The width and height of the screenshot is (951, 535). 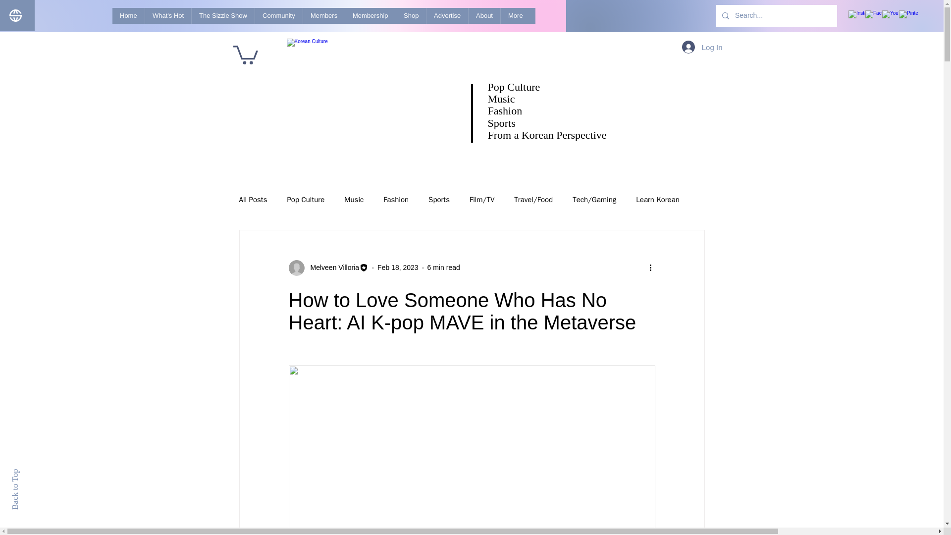 I want to click on 6 min read, so click(x=444, y=267).